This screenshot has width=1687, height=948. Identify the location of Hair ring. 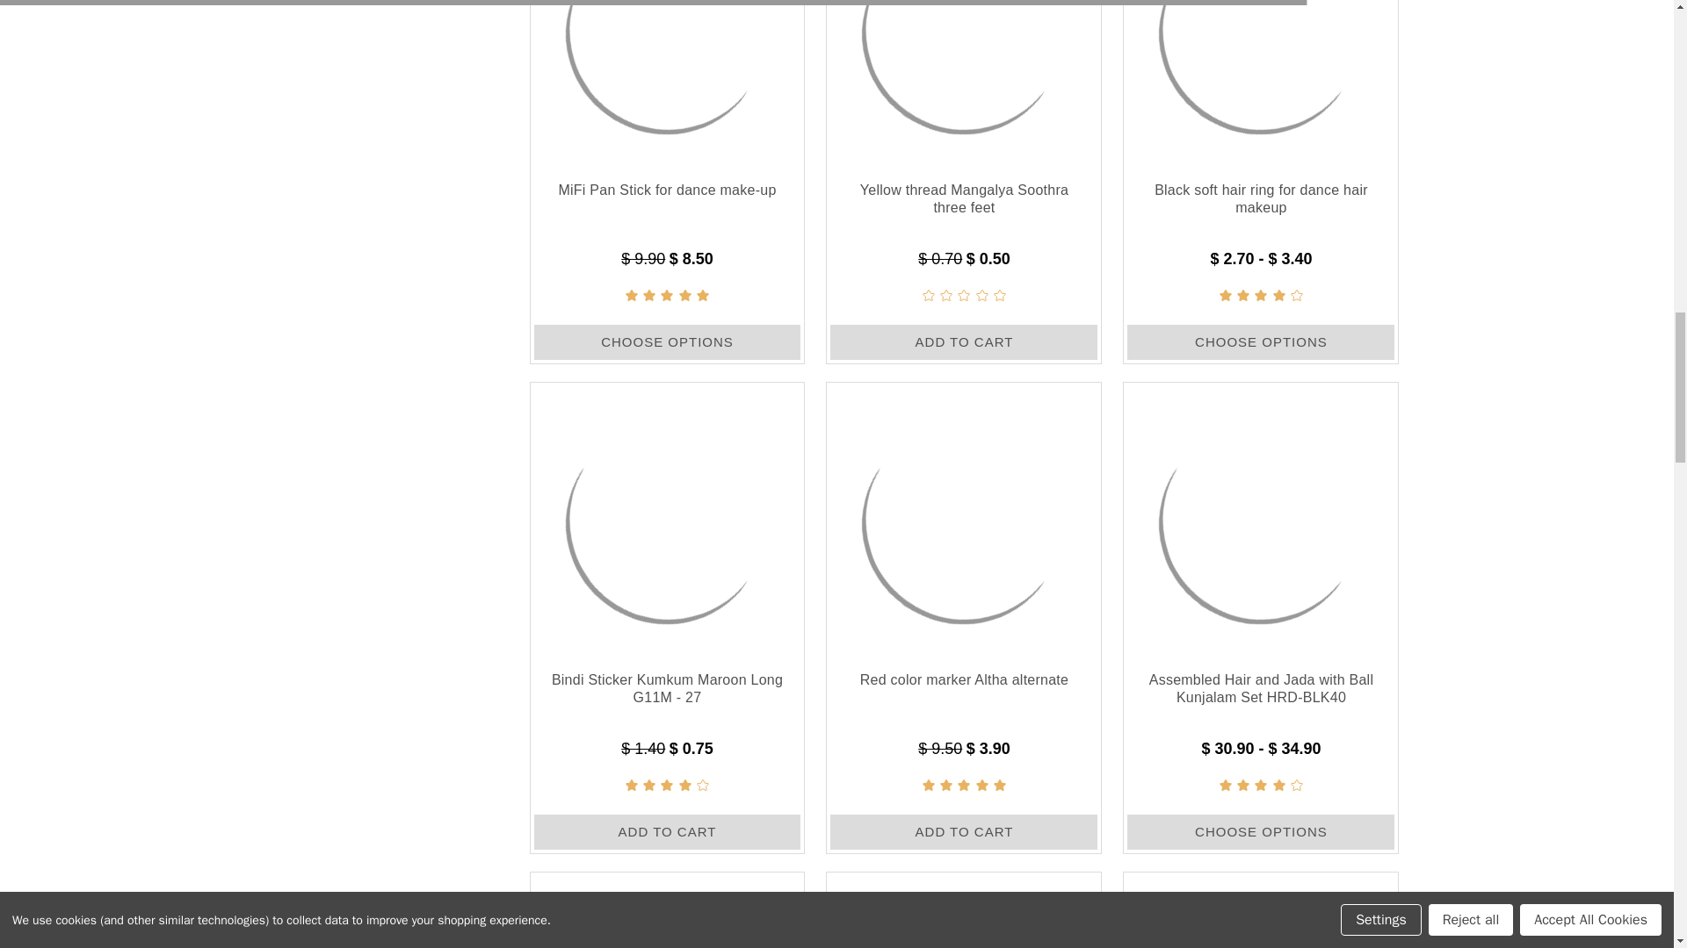
(1260, 80).